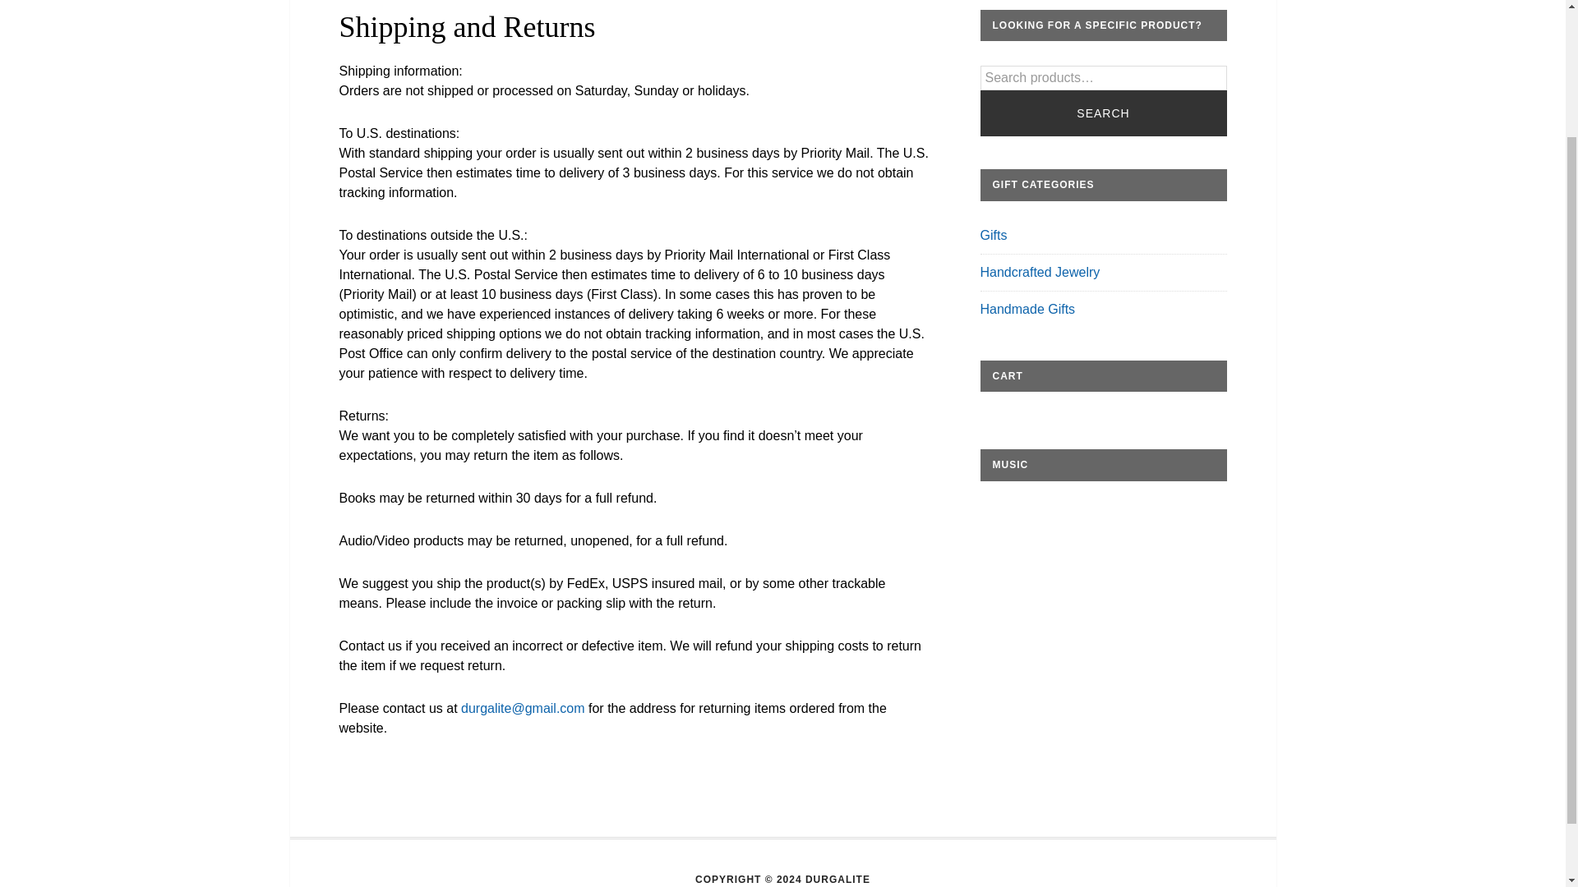  I want to click on Handmade Gifts, so click(1027, 309).